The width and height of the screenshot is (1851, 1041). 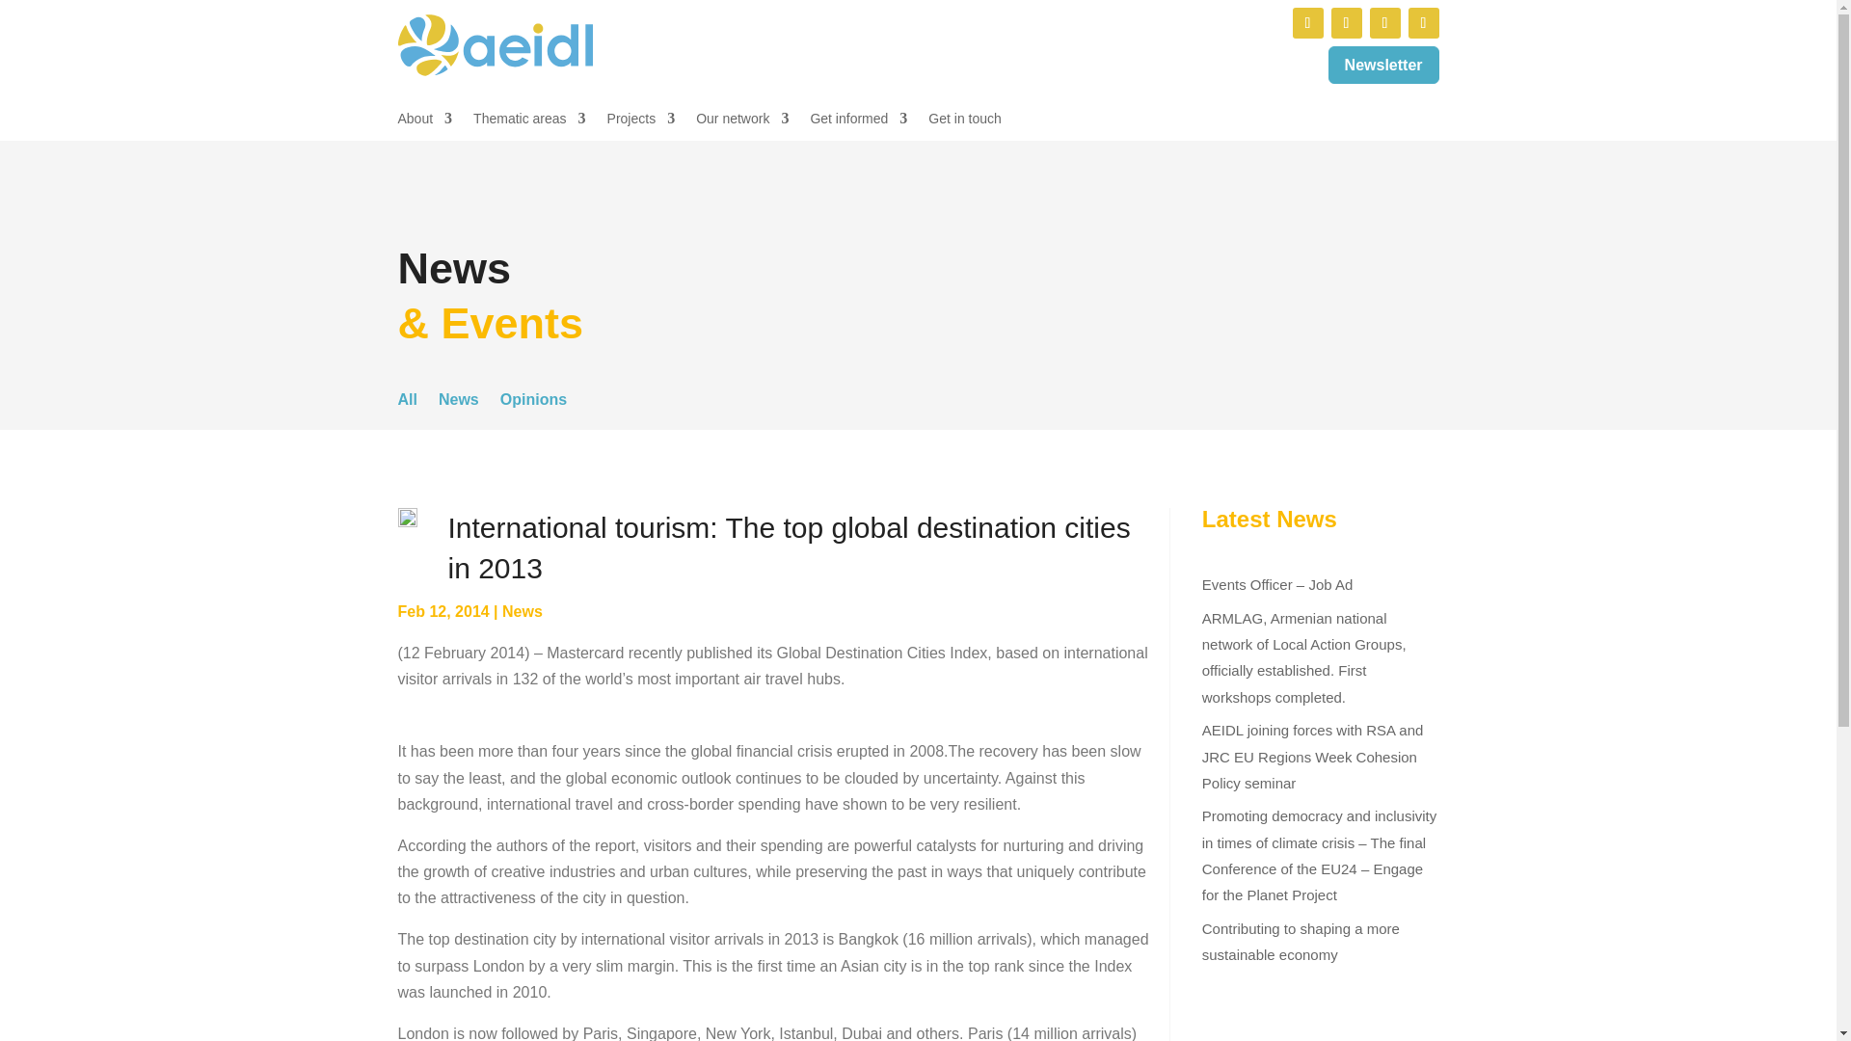 What do you see at coordinates (1307, 22) in the screenshot?
I see `Follow on LinkedIn` at bounding box center [1307, 22].